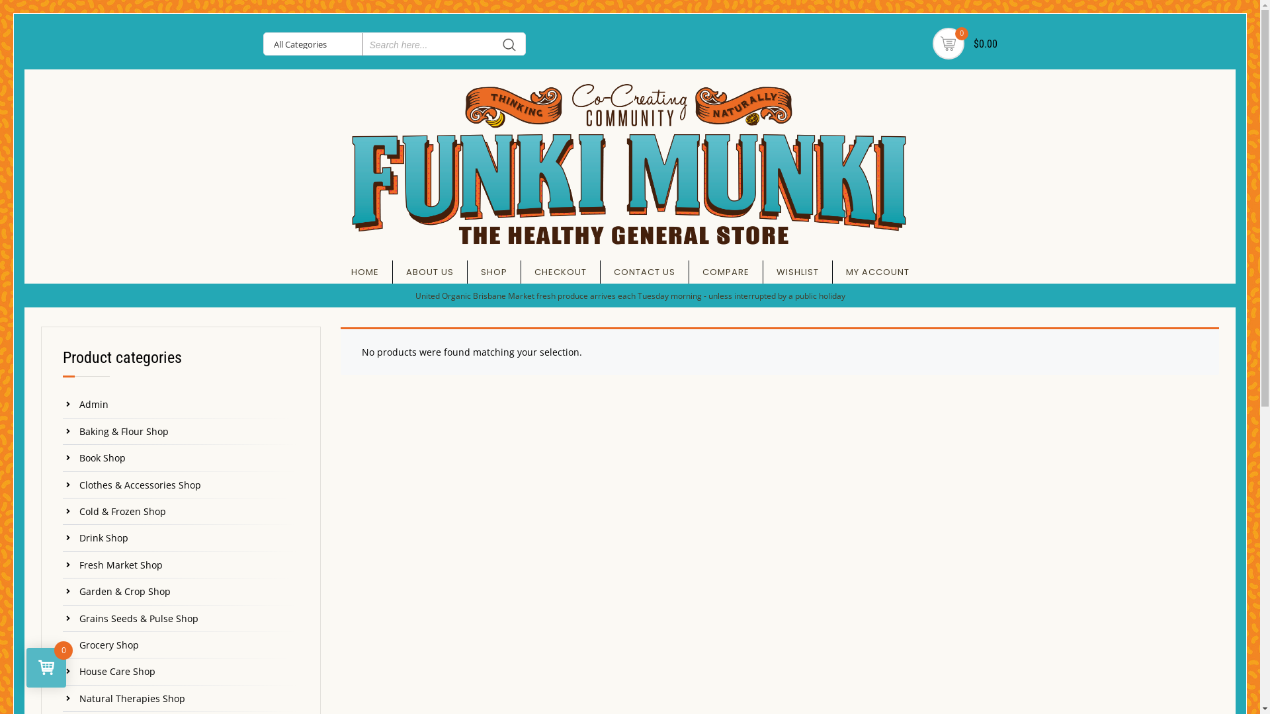 The image size is (1270, 714). Describe the element at coordinates (493, 272) in the screenshot. I see `SHOP` at that location.